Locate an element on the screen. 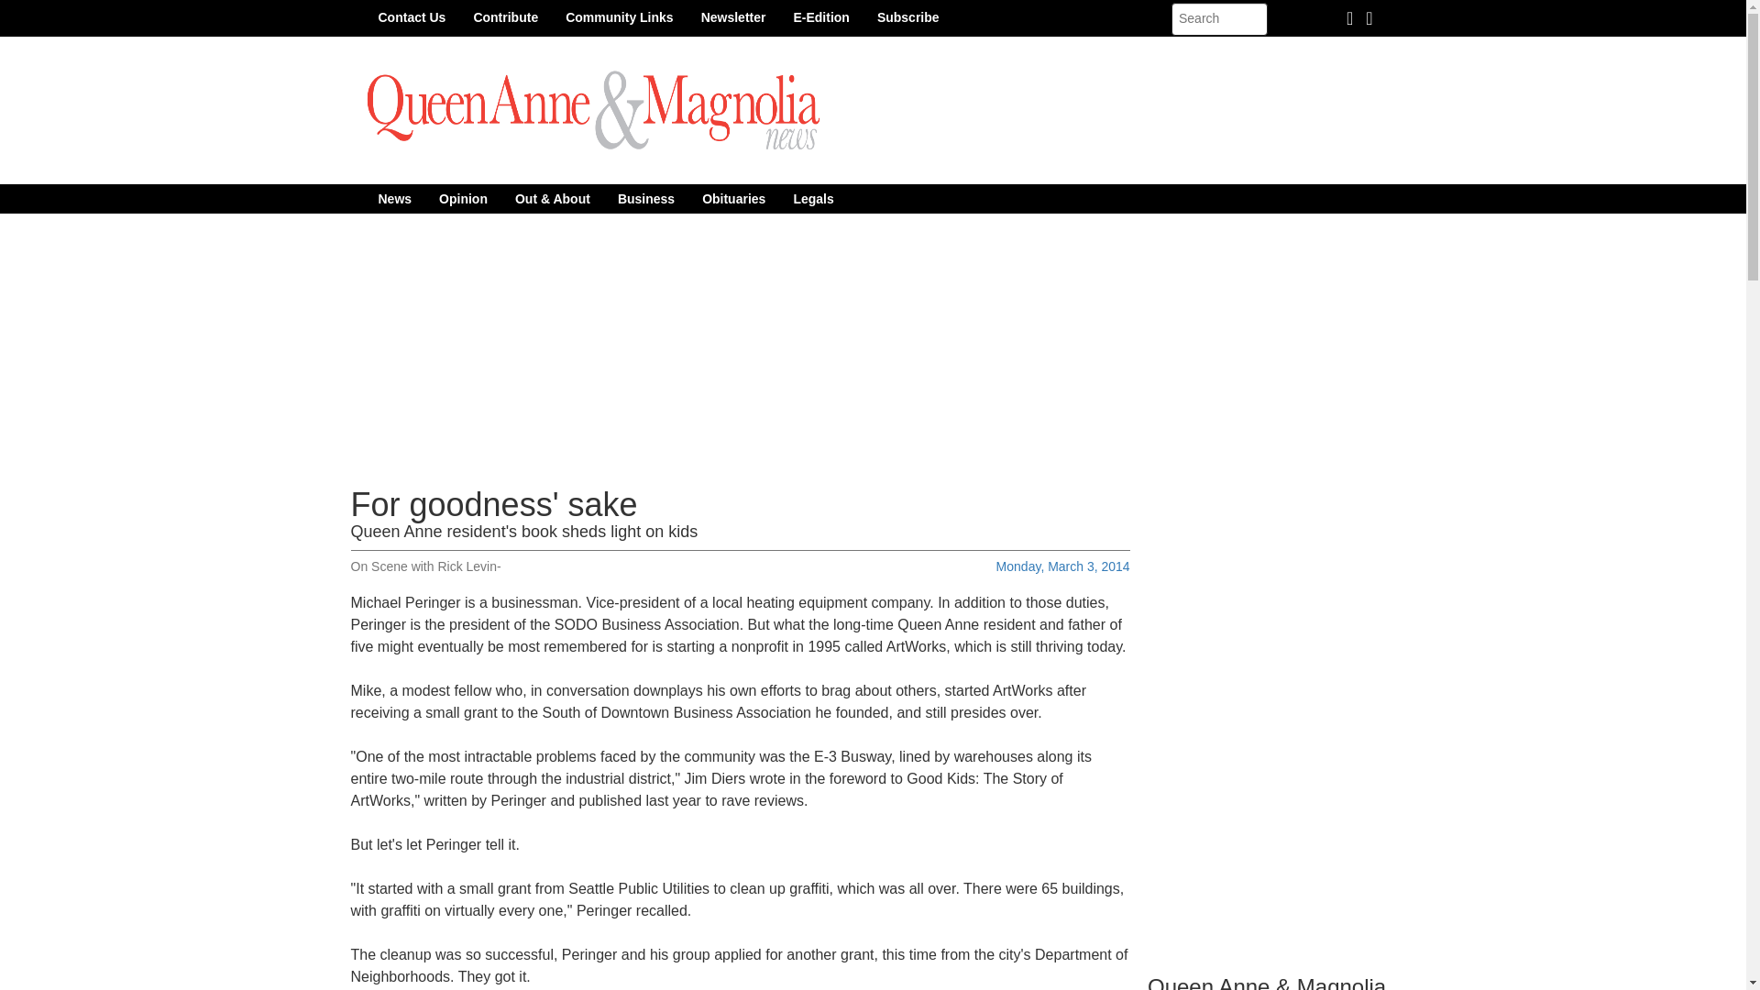  Newsletter is located at coordinates (733, 16).